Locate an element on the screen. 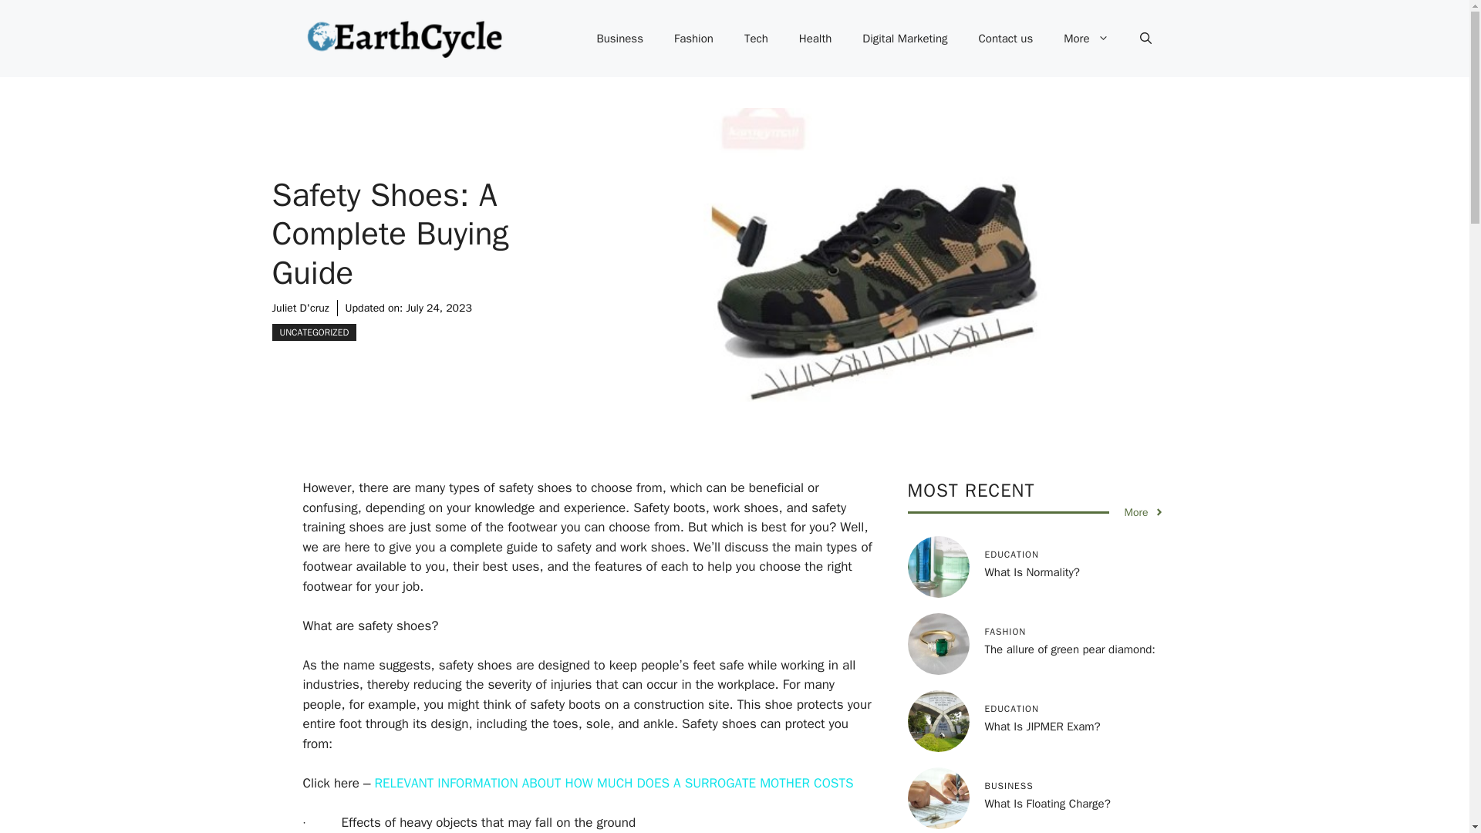 Image resolution: width=1481 pixels, height=833 pixels. What Is JIPMER Exam? is located at coordinates (1042, 727).